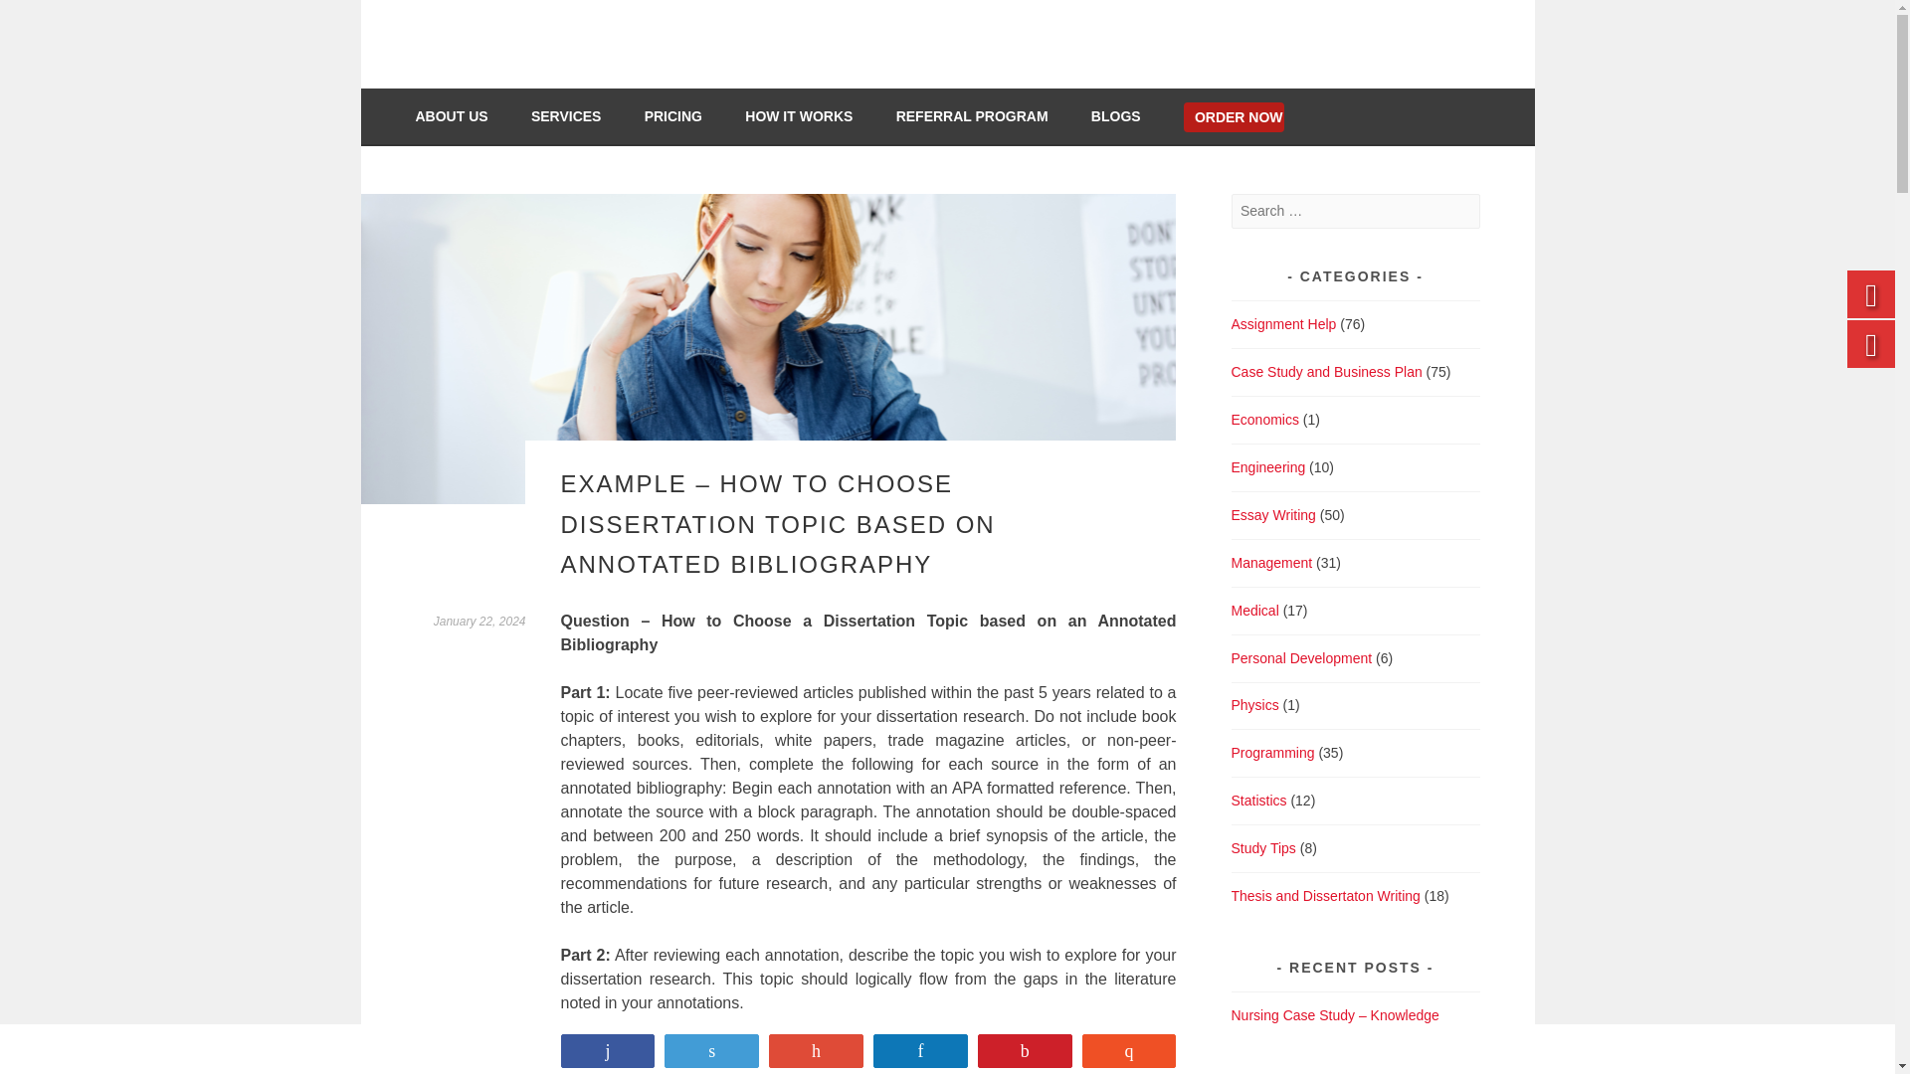 The image size is (1910, 1074). What do you see at coordinates (464, 115) in the screenshot?
I see `ABOUT US` at bounding box center [464, 115].